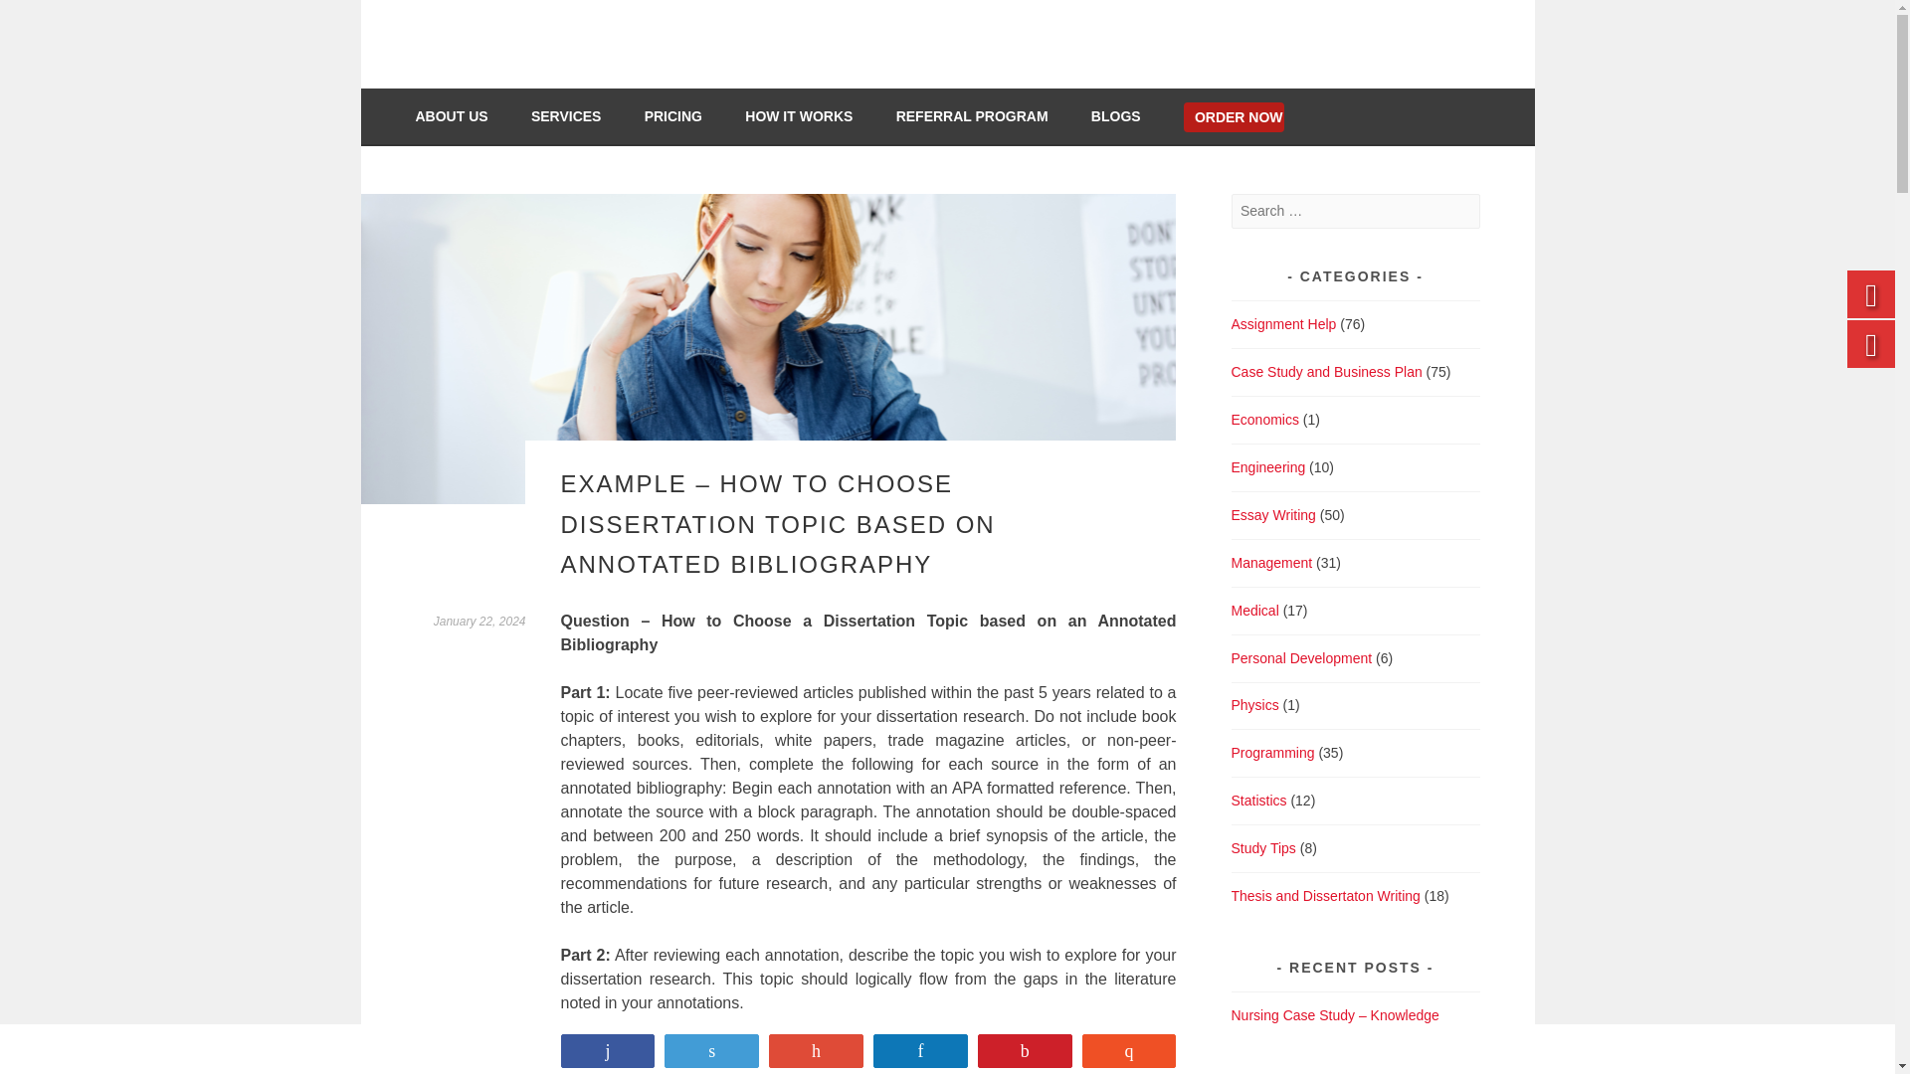 The image size is (1910, 1074). What do you see at coordinates (464, 115) in the screenshot?
I see `ABOUT US` at bounding box center [464, 115].